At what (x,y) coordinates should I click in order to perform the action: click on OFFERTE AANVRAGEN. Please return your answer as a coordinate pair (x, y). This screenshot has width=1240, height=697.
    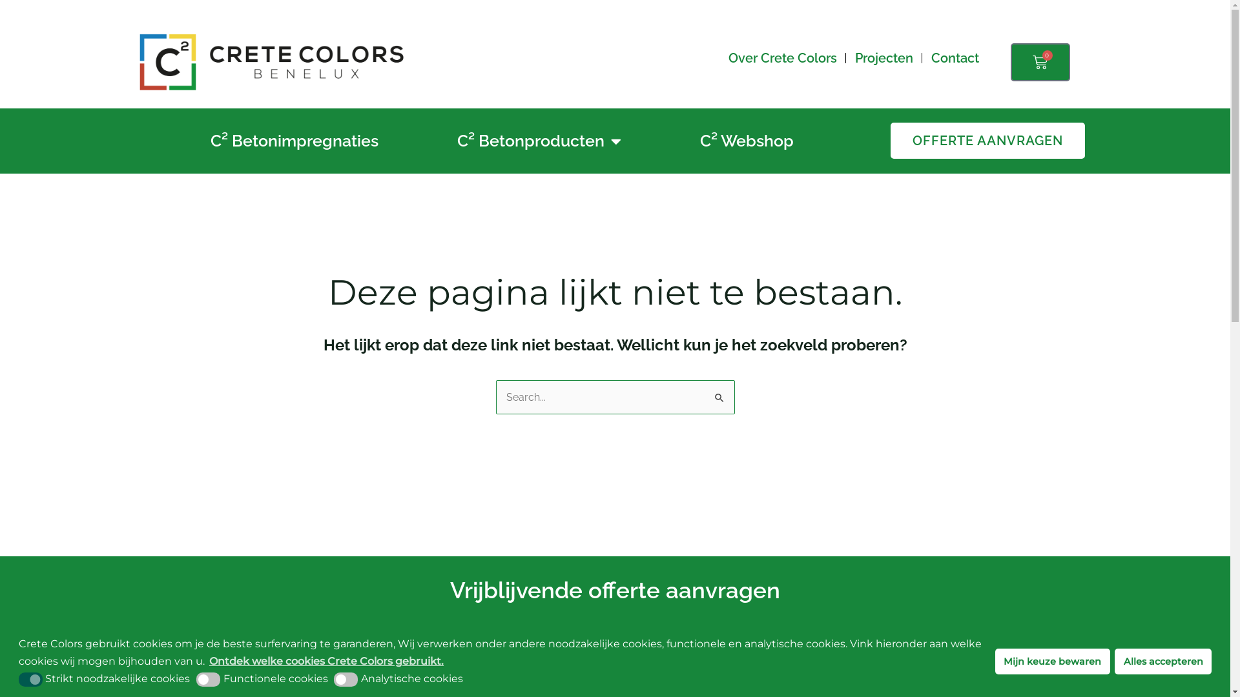
    Looking at the image, I should click on (988, 141).